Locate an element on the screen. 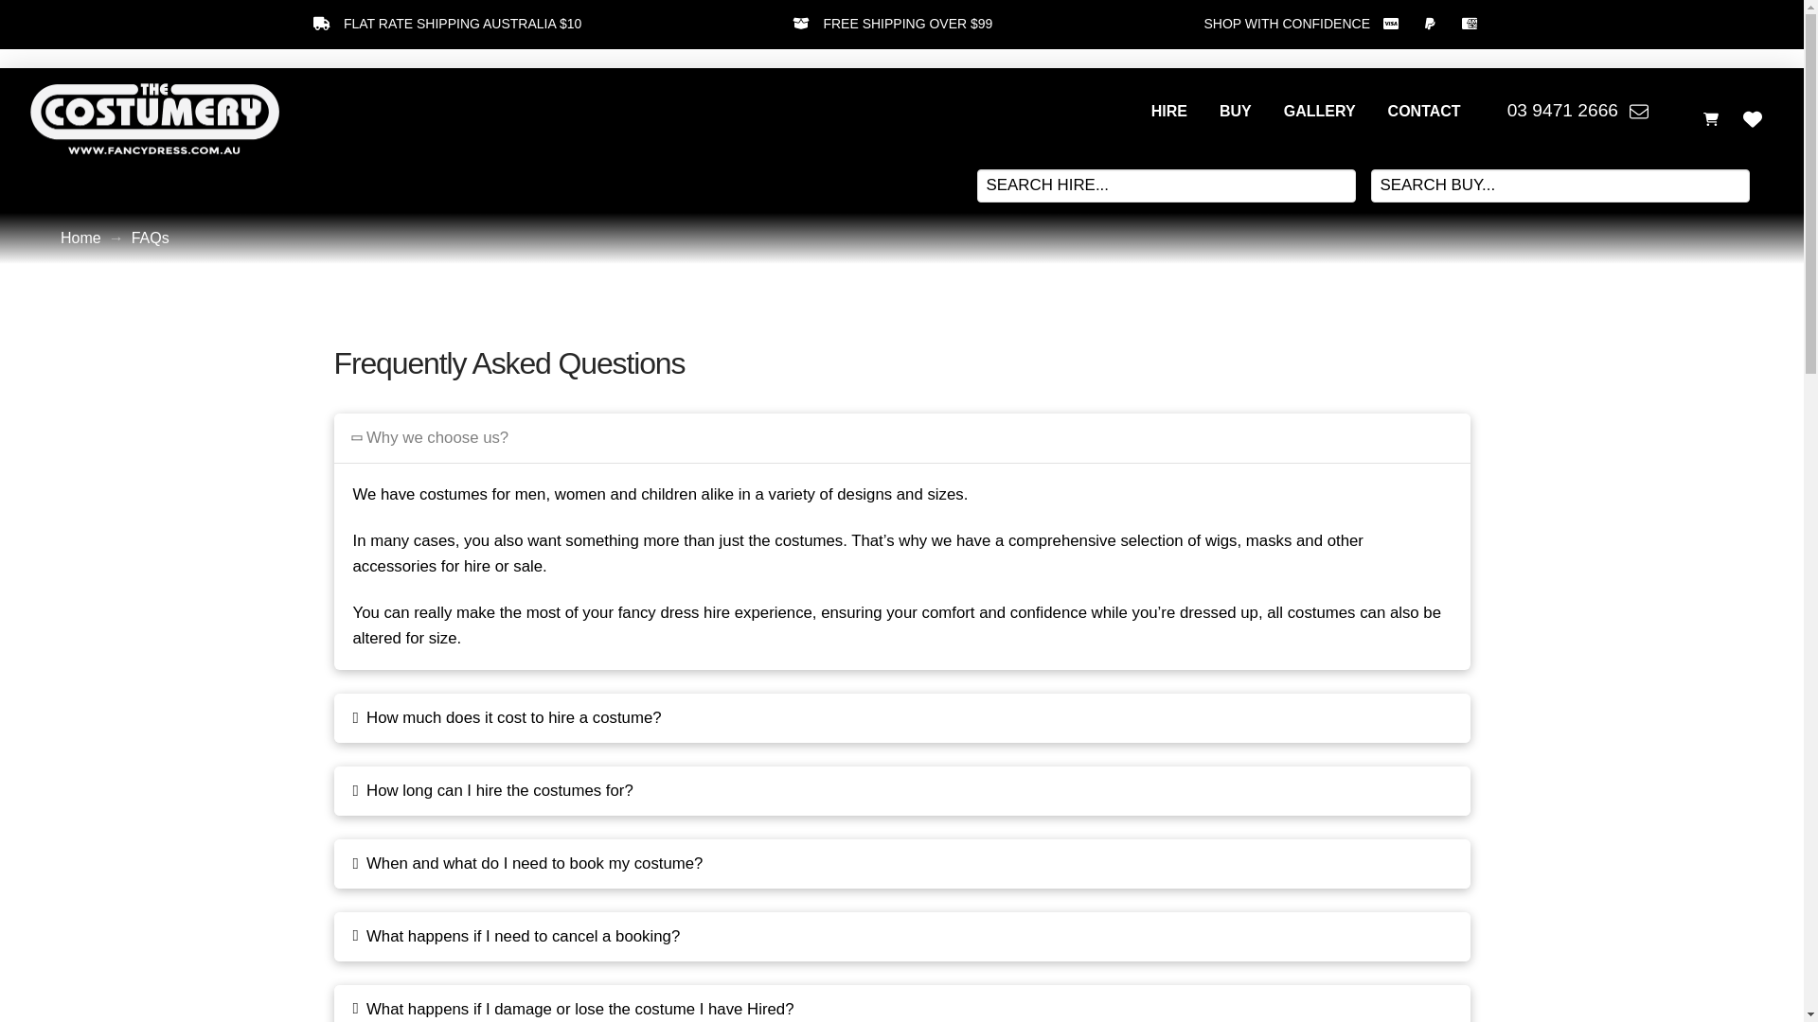 The width and height of the screenshot is (1818, 1022). FAQs is located at coordinates (151, 238).